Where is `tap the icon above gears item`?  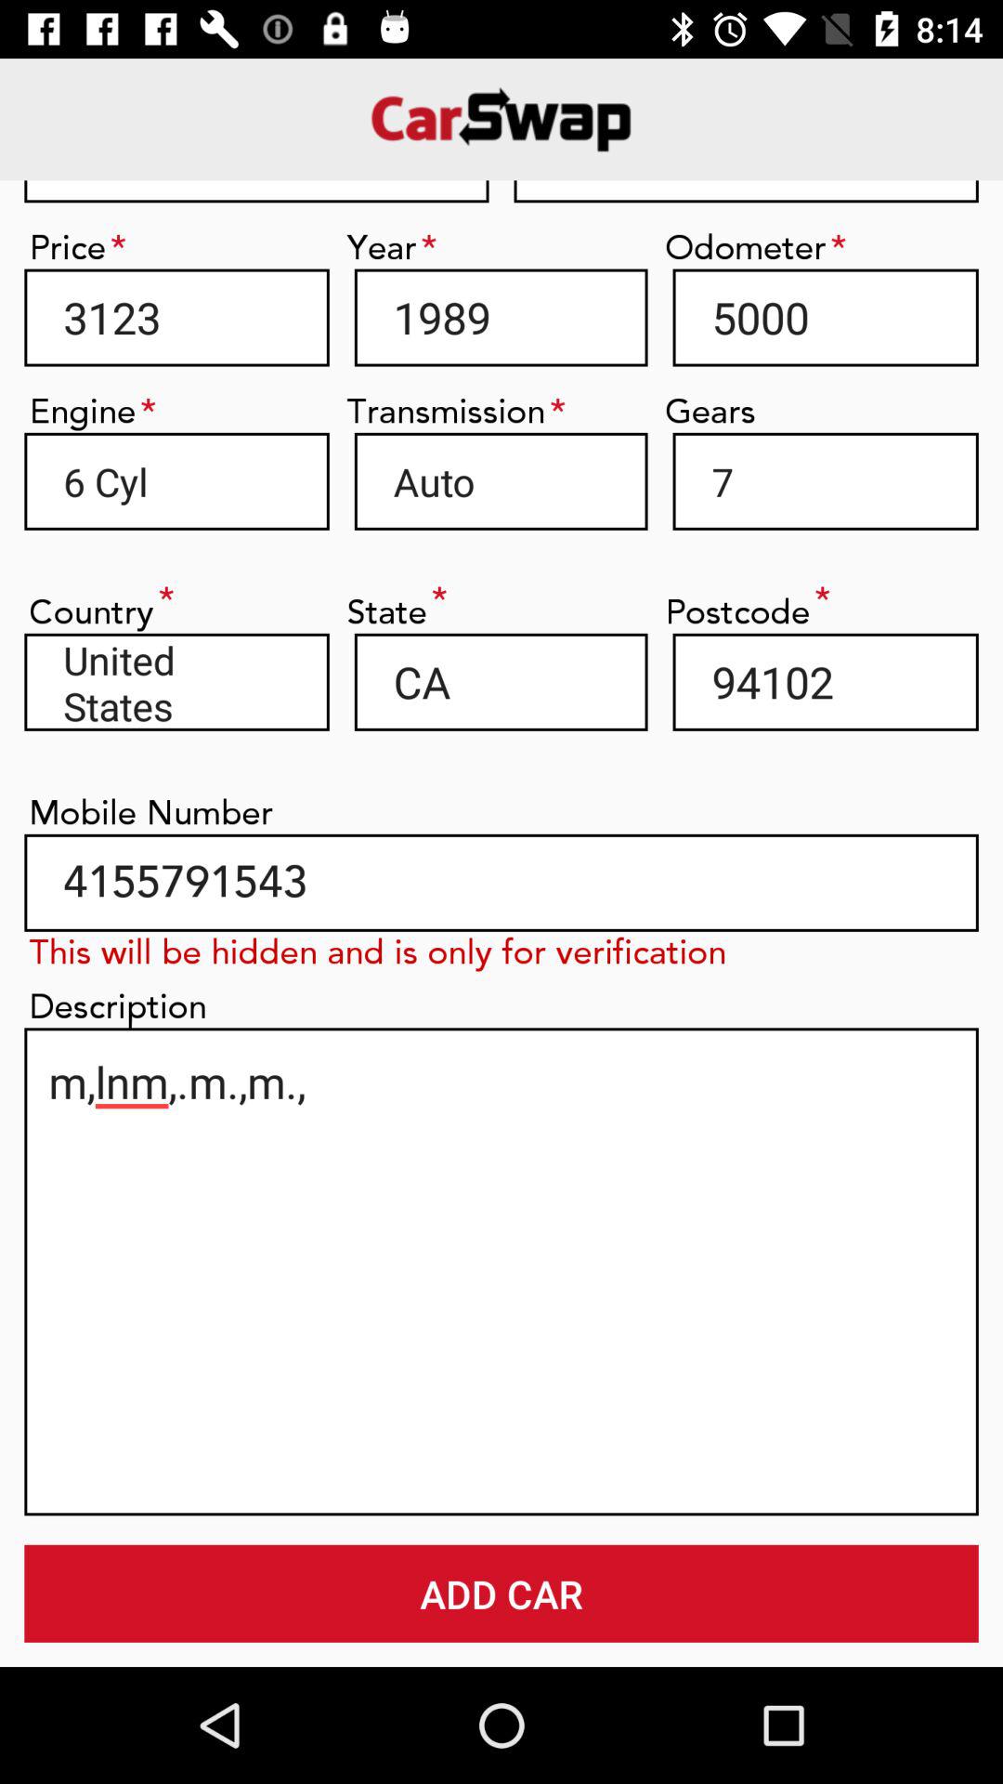 tap the icon above gears item is located at coordinates (825, 318).